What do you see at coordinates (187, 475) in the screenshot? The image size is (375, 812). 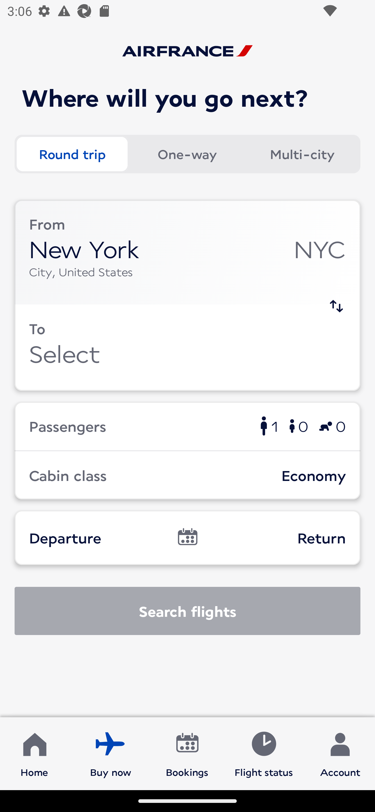 I see `Cabin class Economy` at bounding box center [187, 475].